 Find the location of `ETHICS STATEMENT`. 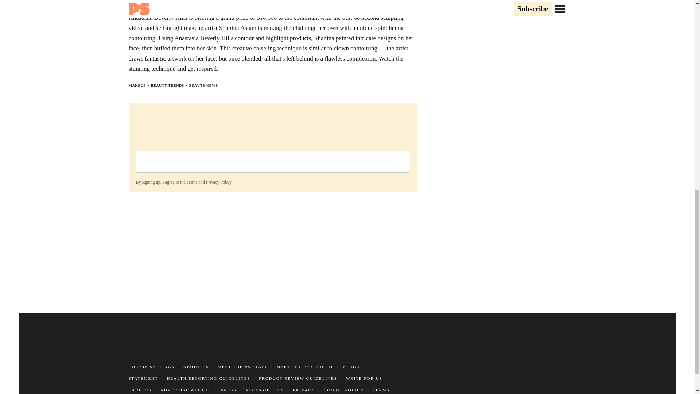

ETHICS STATEMENT is located at coordinates (244, 372).